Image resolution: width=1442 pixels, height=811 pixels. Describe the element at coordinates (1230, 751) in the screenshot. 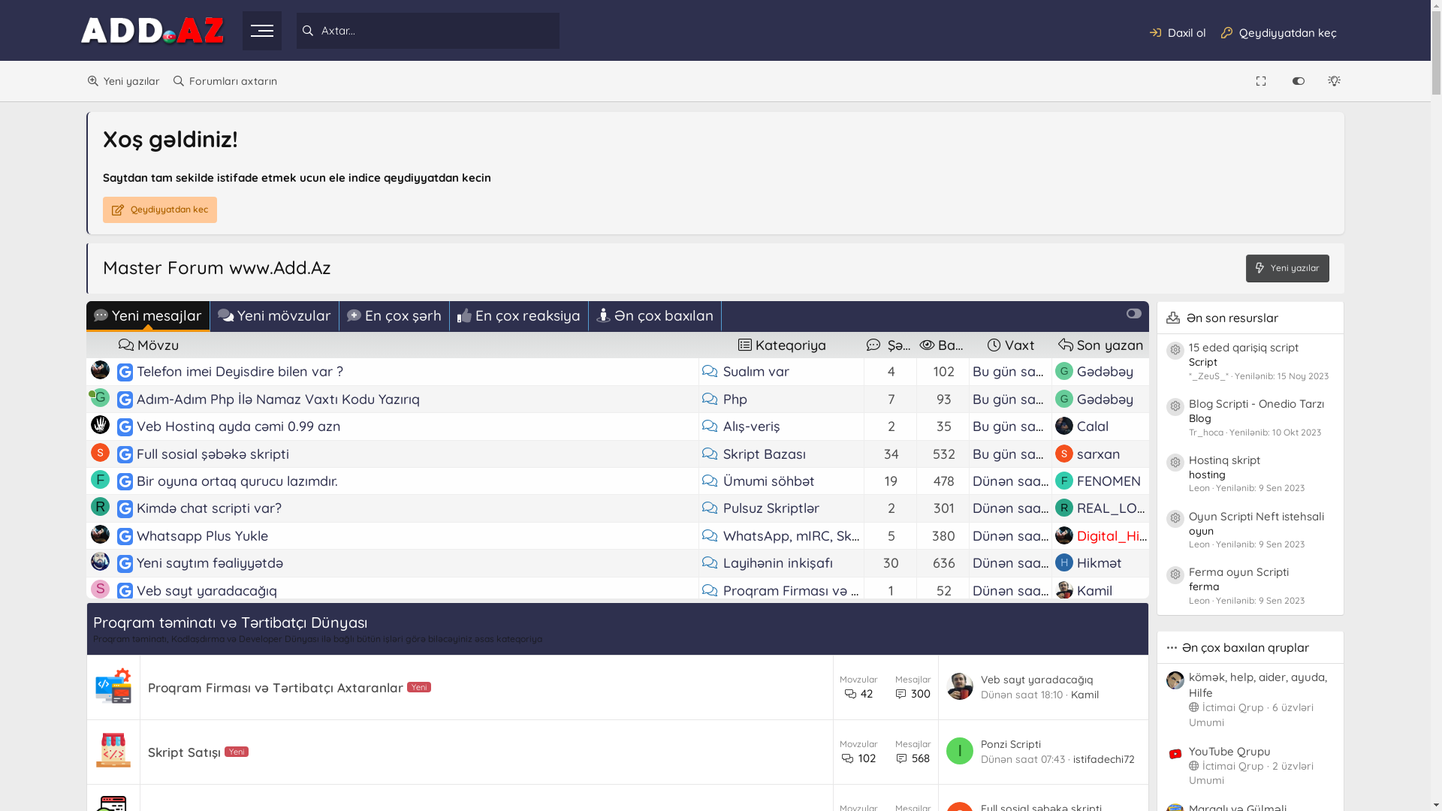

I see `YouTube Qrupu` at that location.